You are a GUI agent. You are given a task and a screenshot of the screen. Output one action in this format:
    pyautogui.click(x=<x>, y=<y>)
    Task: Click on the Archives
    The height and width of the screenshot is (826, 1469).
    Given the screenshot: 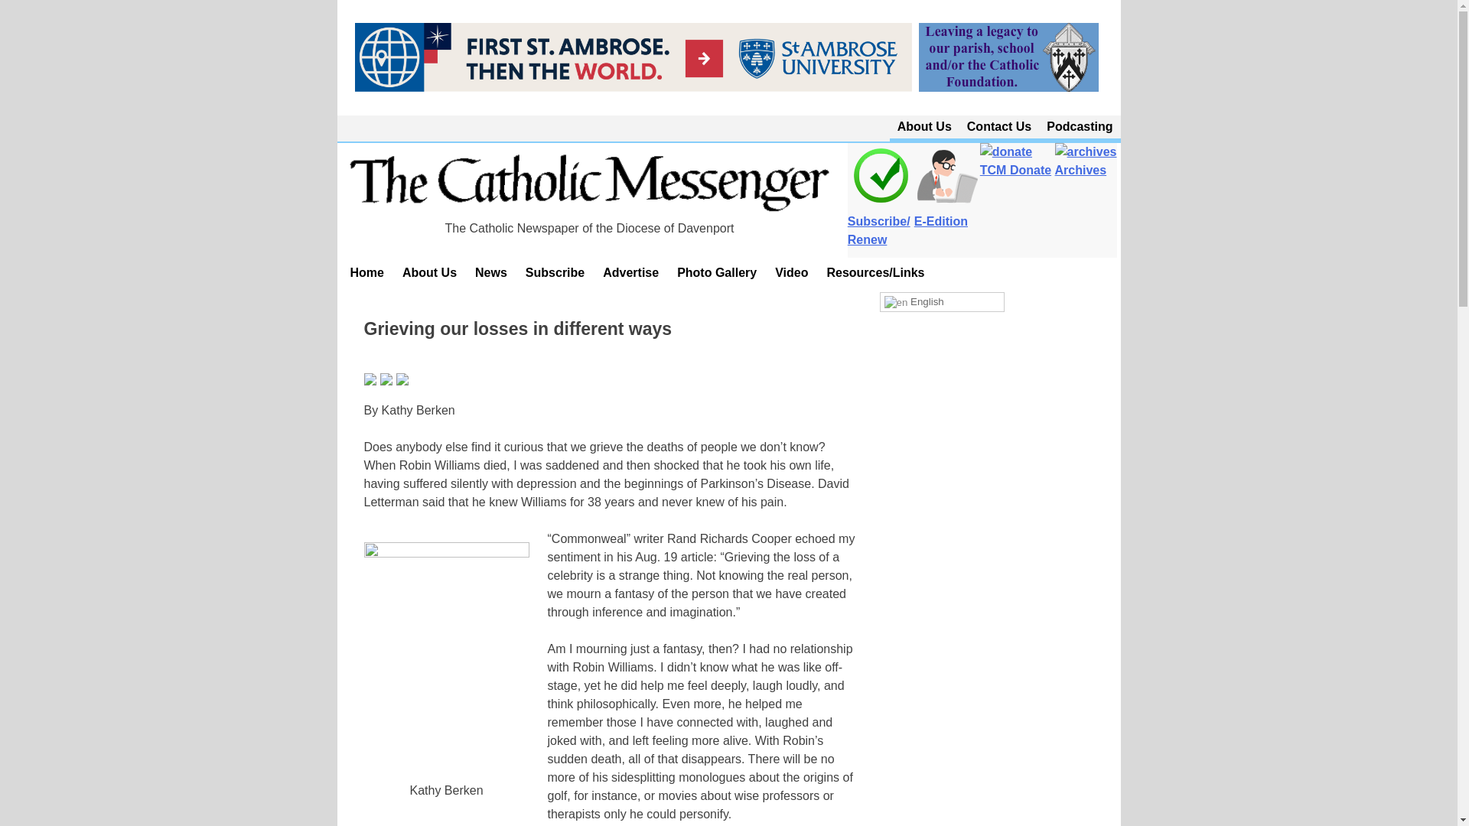 What is the action you would take?
    pyautogui.click(x=1085, y=161)
    